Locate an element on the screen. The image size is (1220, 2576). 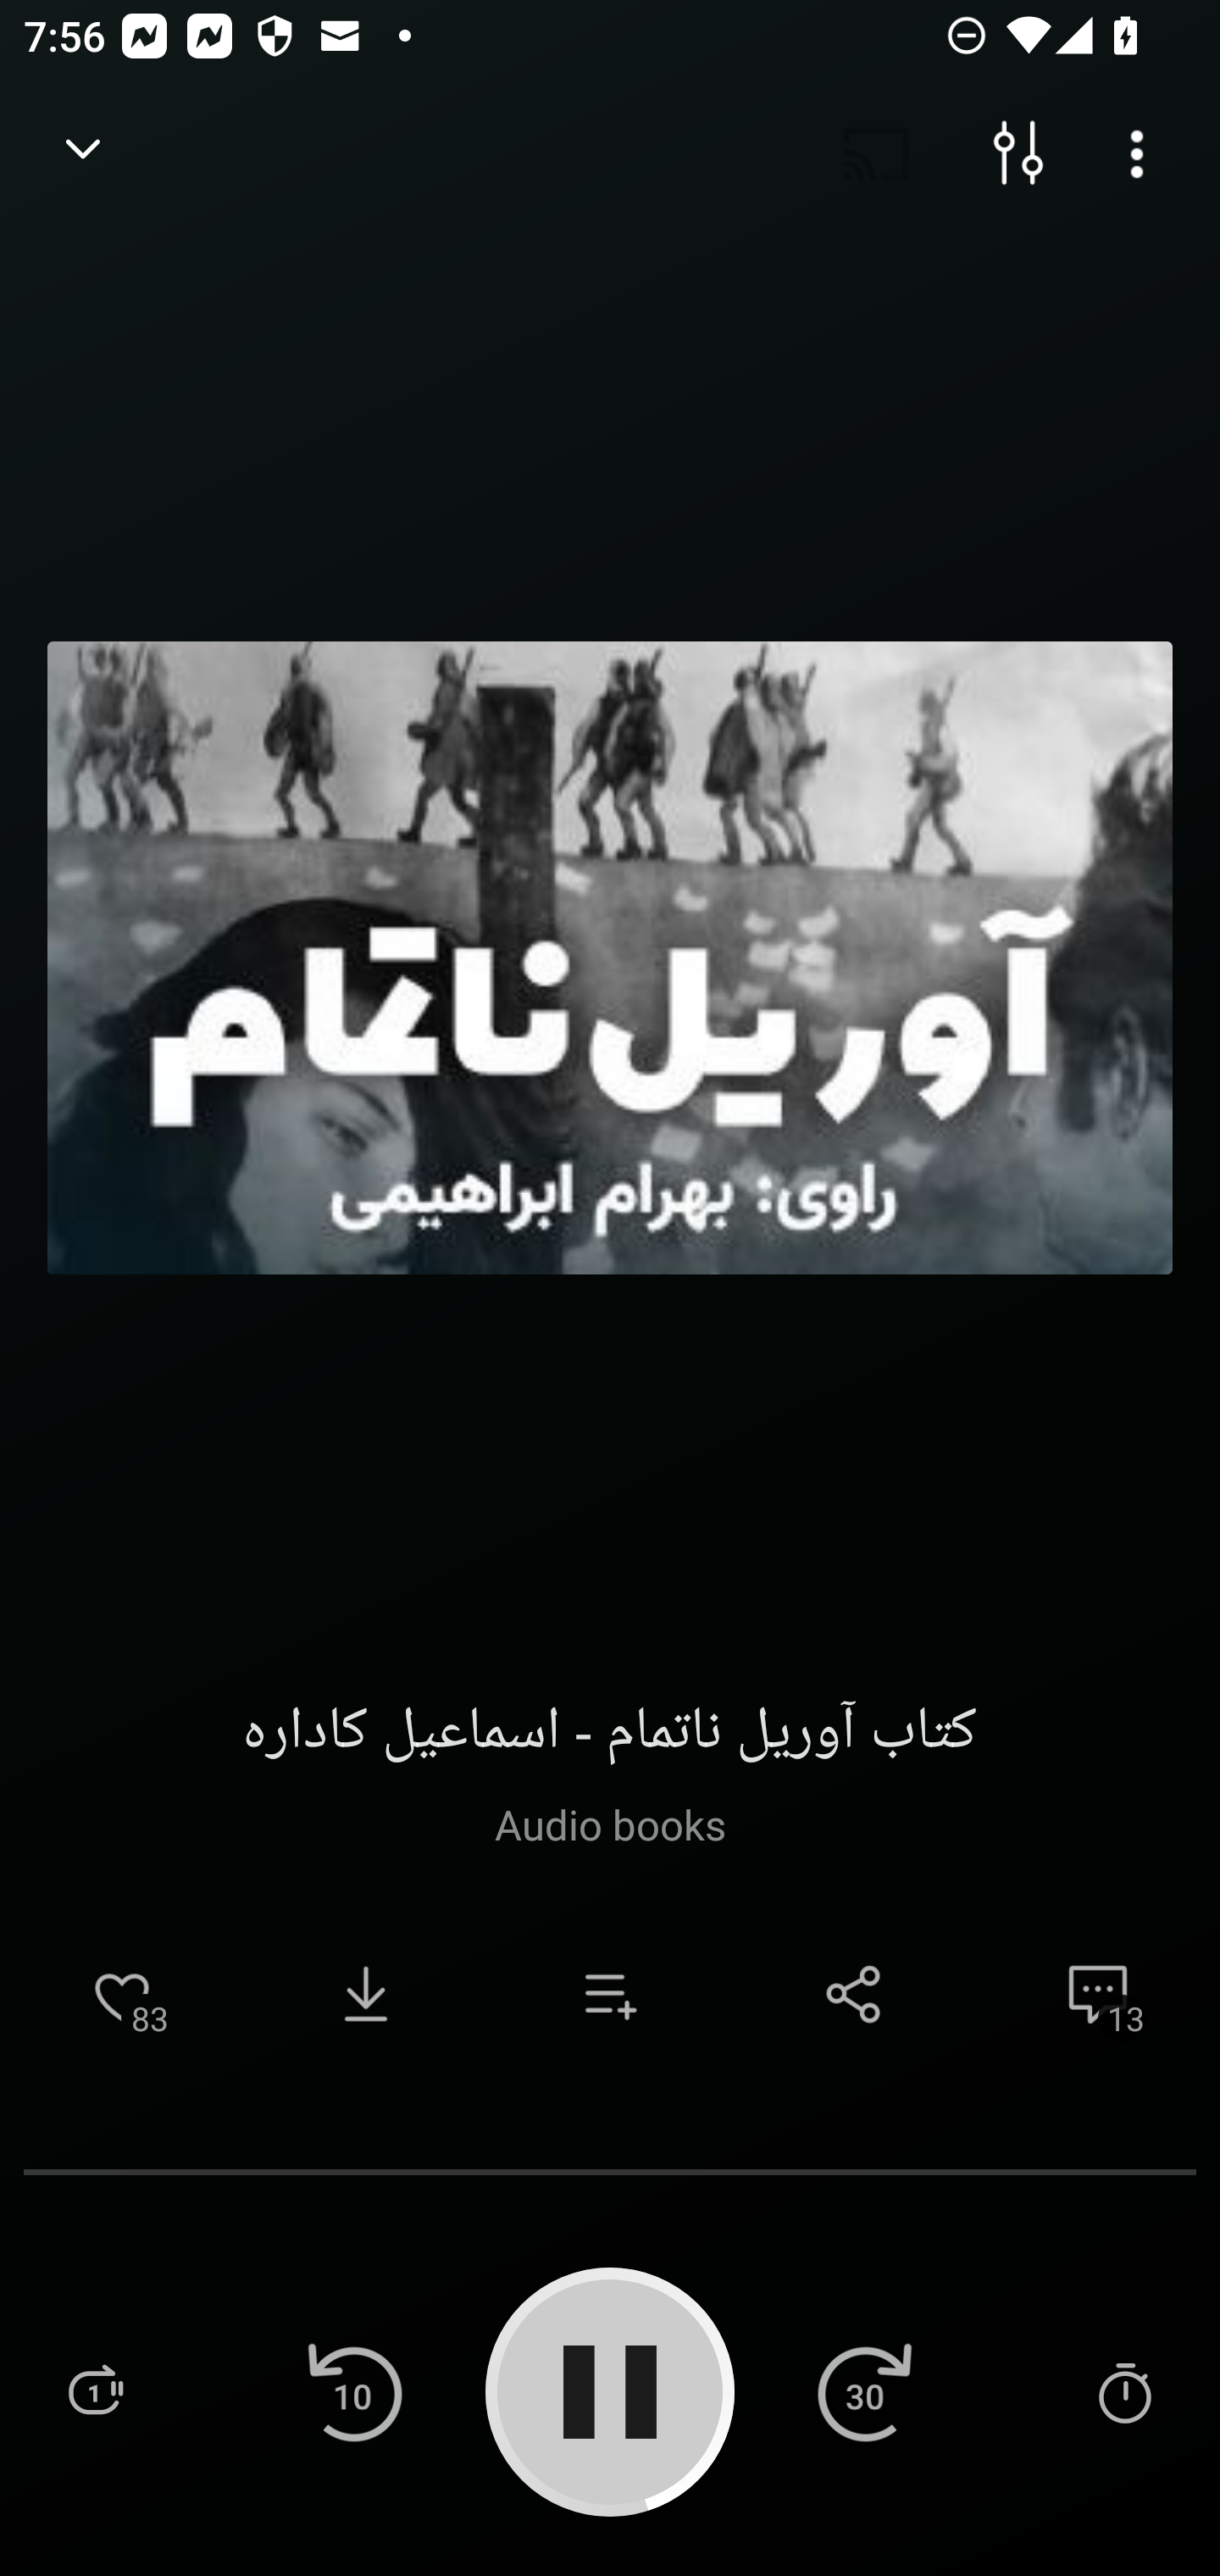
Add to Favorites is located at coordinates (122, 1995).